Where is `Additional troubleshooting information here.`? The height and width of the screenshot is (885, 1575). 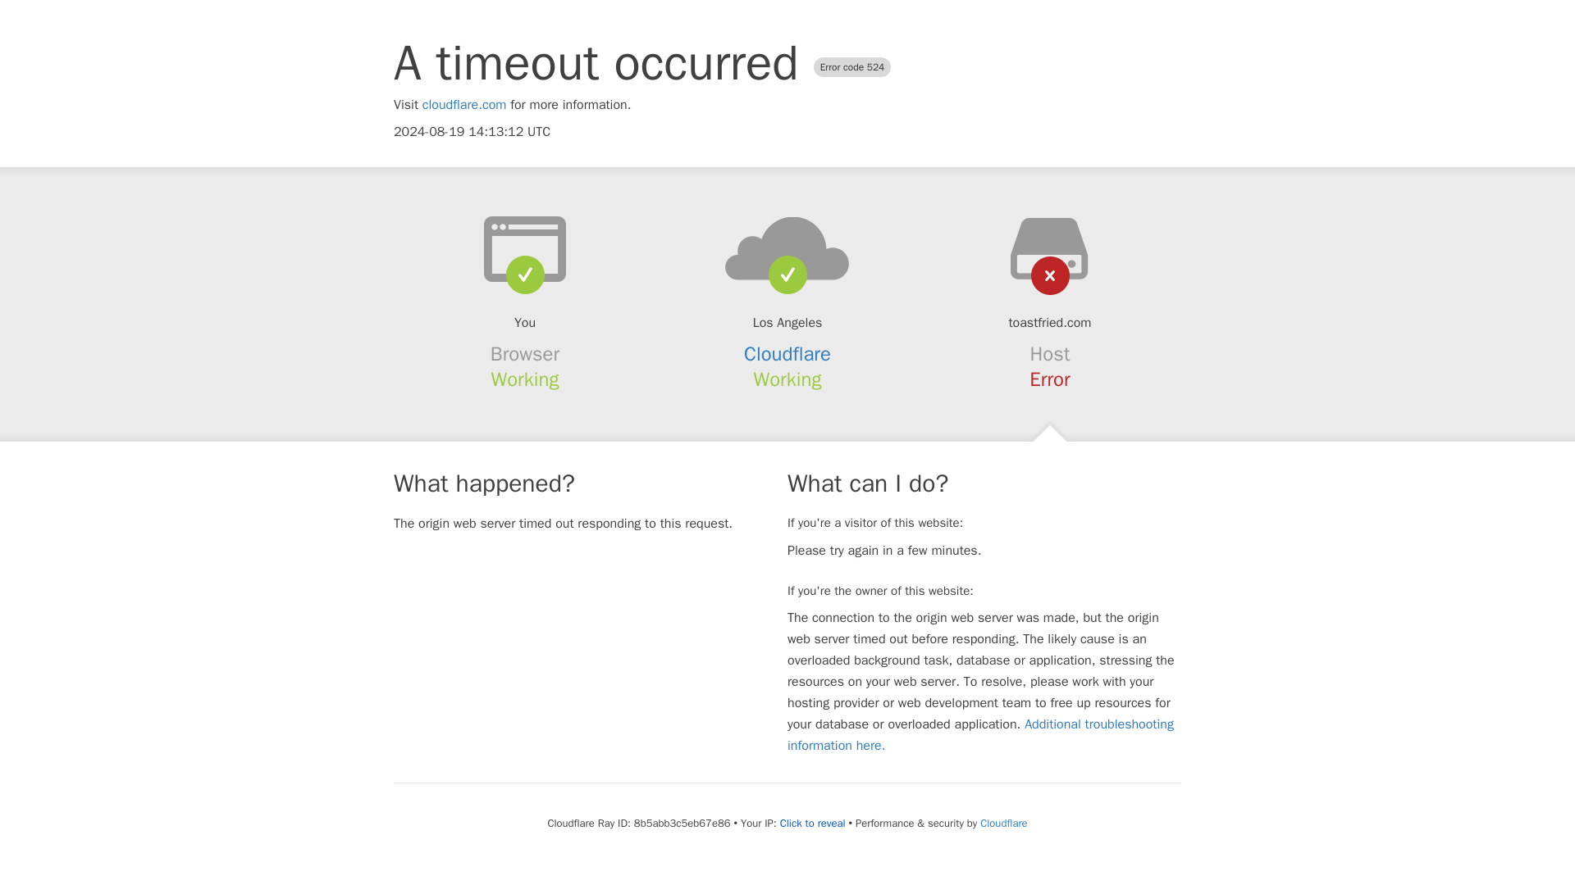 Additional troubleshooting information here. is located at coordinates (980, 734).